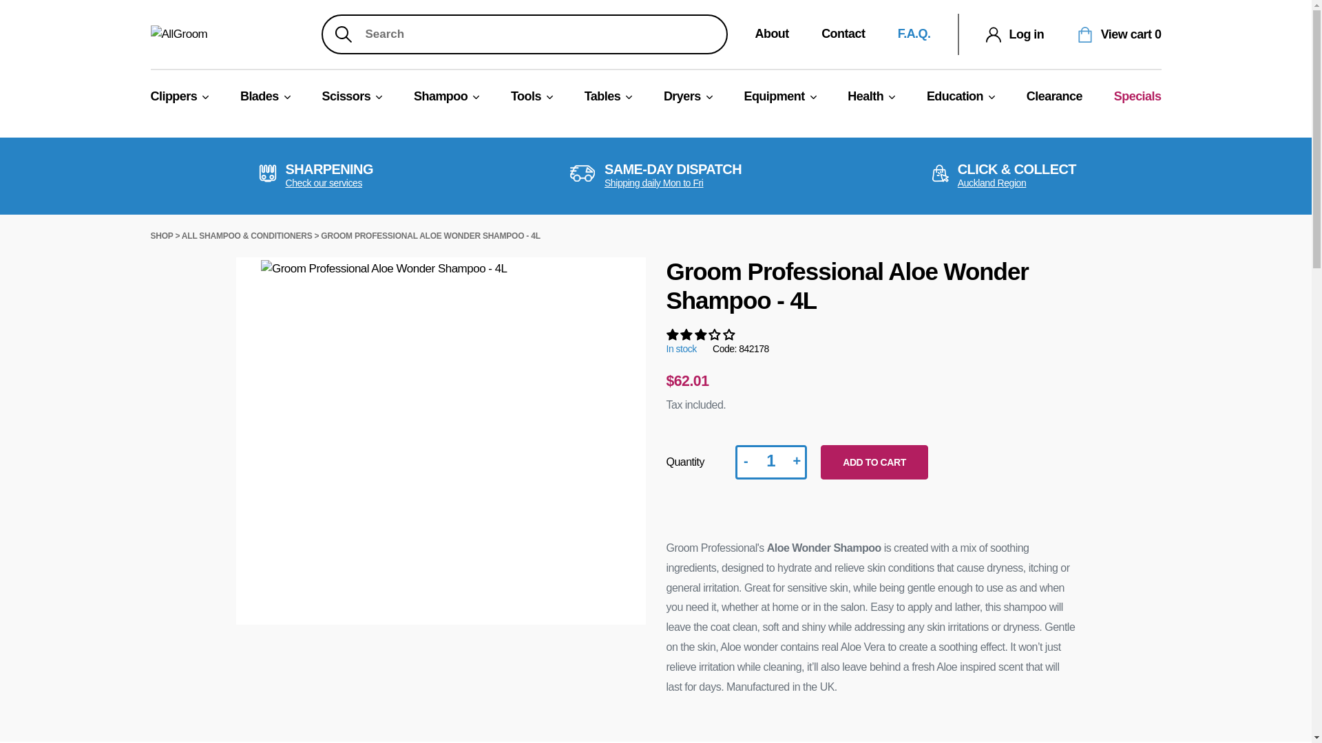  What do you see at coordinates (843, 33) in the screenshot?
I see `Contact` at bounding box center [843, 33].